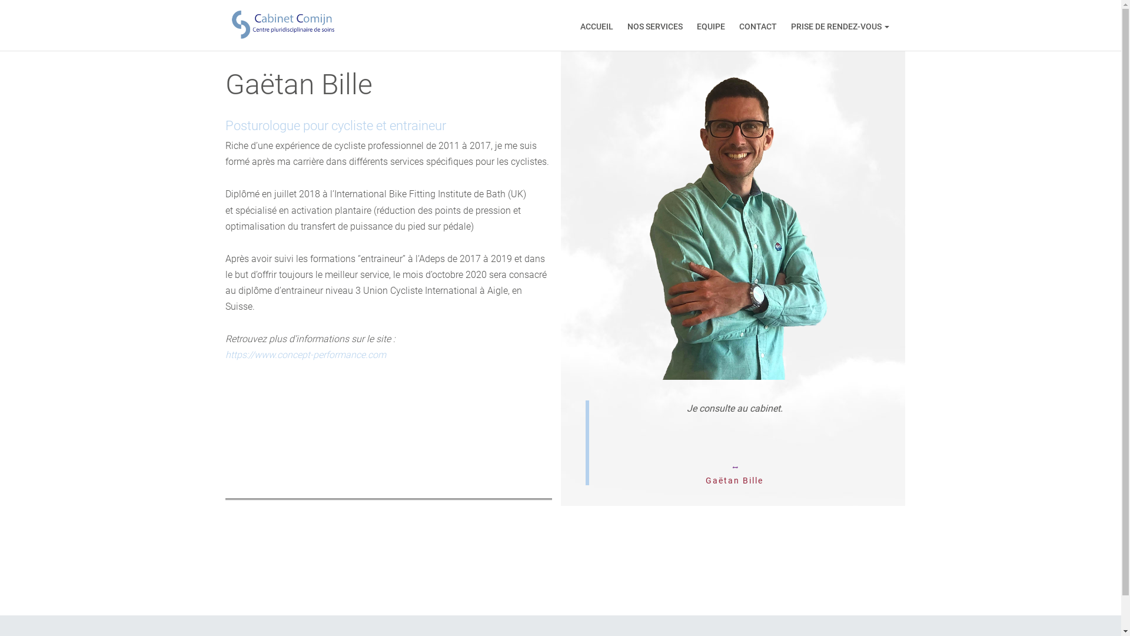 The height and width of the screenshot is (636, 1130). I want to click on ACCUEIL, so click(597, 26).